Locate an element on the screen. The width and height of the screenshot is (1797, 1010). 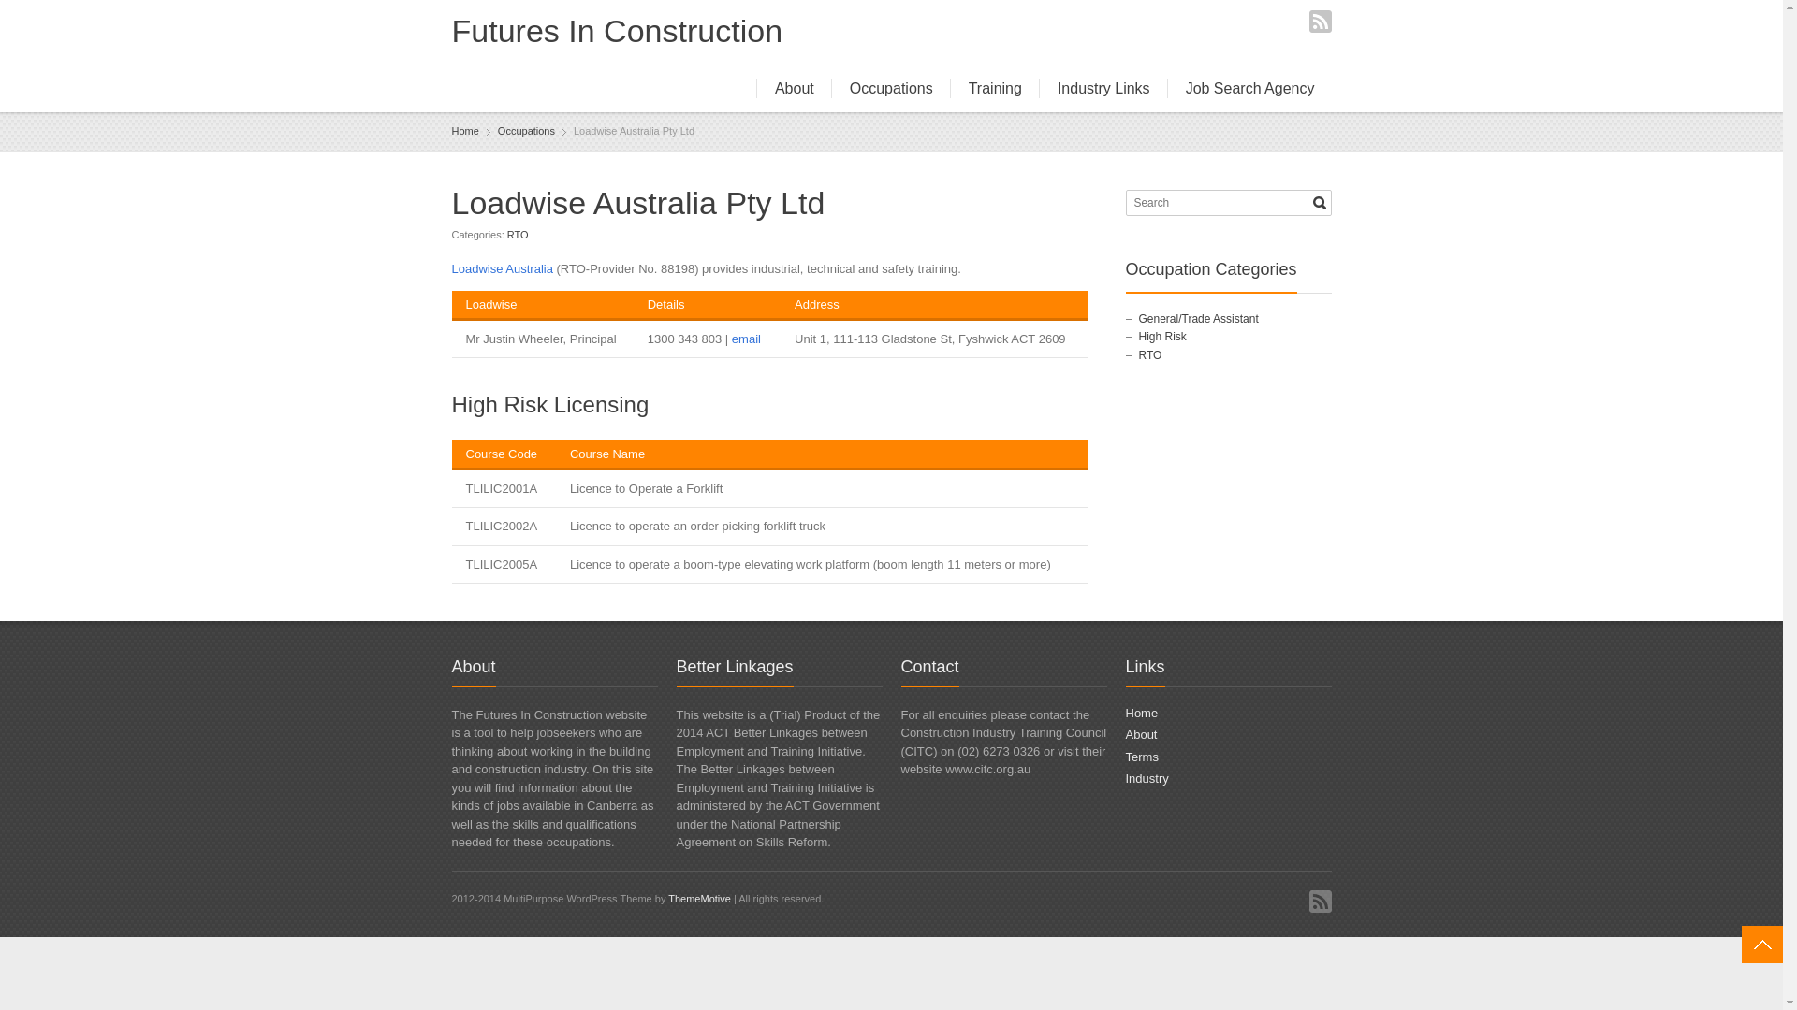
Terms is located at coordinates (1142, 757).